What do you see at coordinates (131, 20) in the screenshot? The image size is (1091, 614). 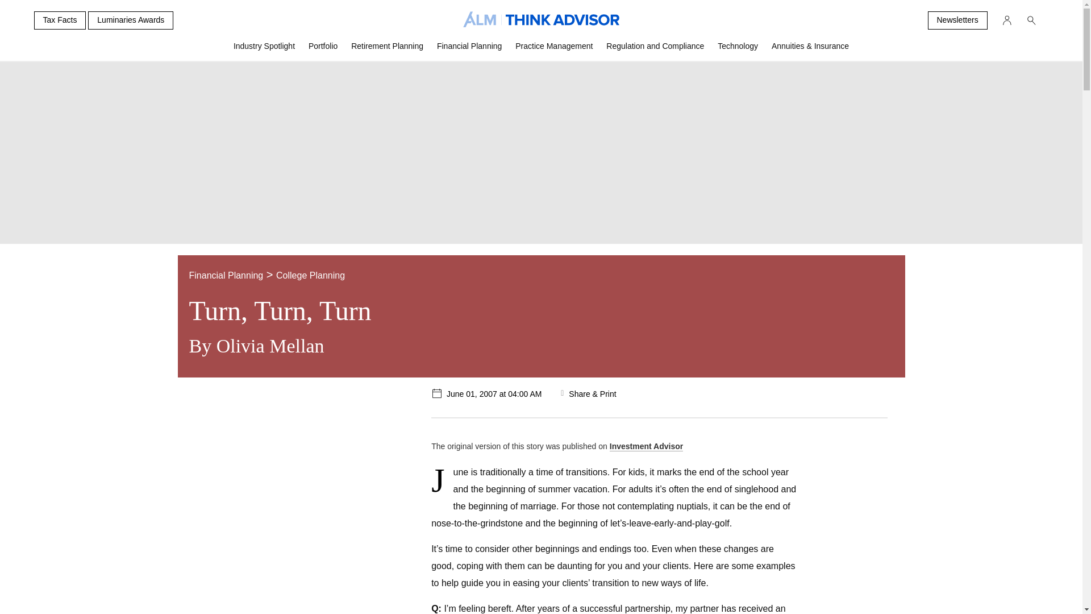 I see `Luminaries Awards` at bounding box center [131, 20].